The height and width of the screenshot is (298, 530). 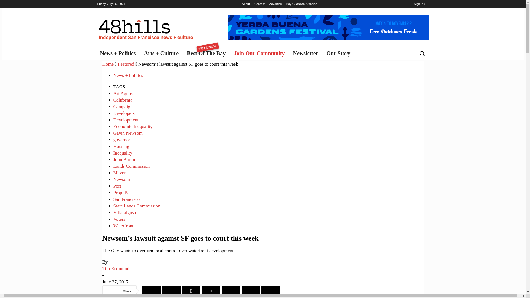 What do you see at coordinates (246, 4) in the screenshot?
I see `Our Story` at bounding box center [246, 4].